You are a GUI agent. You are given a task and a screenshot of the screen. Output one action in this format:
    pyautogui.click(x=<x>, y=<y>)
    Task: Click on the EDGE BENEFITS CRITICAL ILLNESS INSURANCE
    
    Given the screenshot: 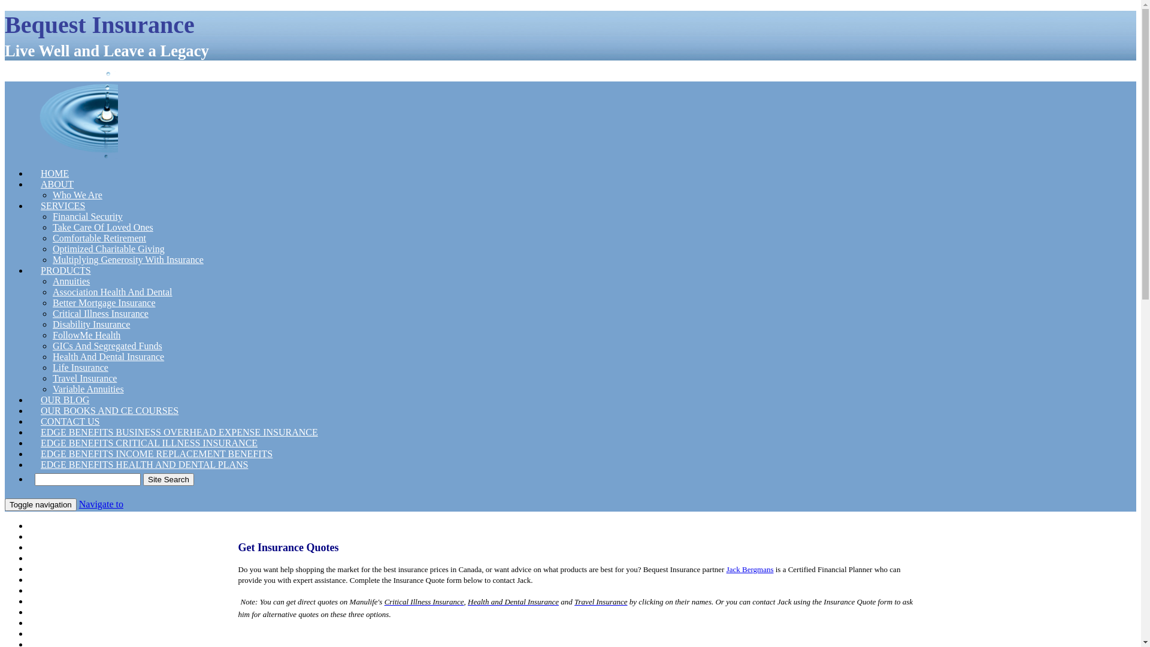 What is the action you would take?
    pyautogui.click(x=149, y=443)
    